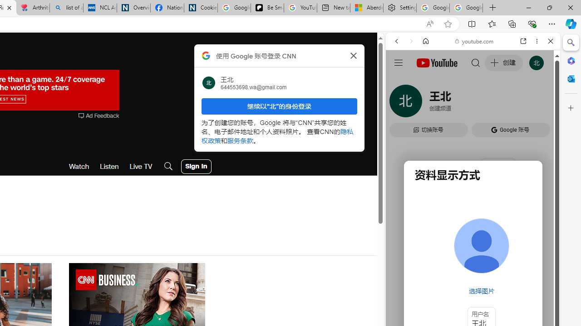  Describe the element at coordinates (400, 103) in the screenshot. I see `WEB  ` at that location.